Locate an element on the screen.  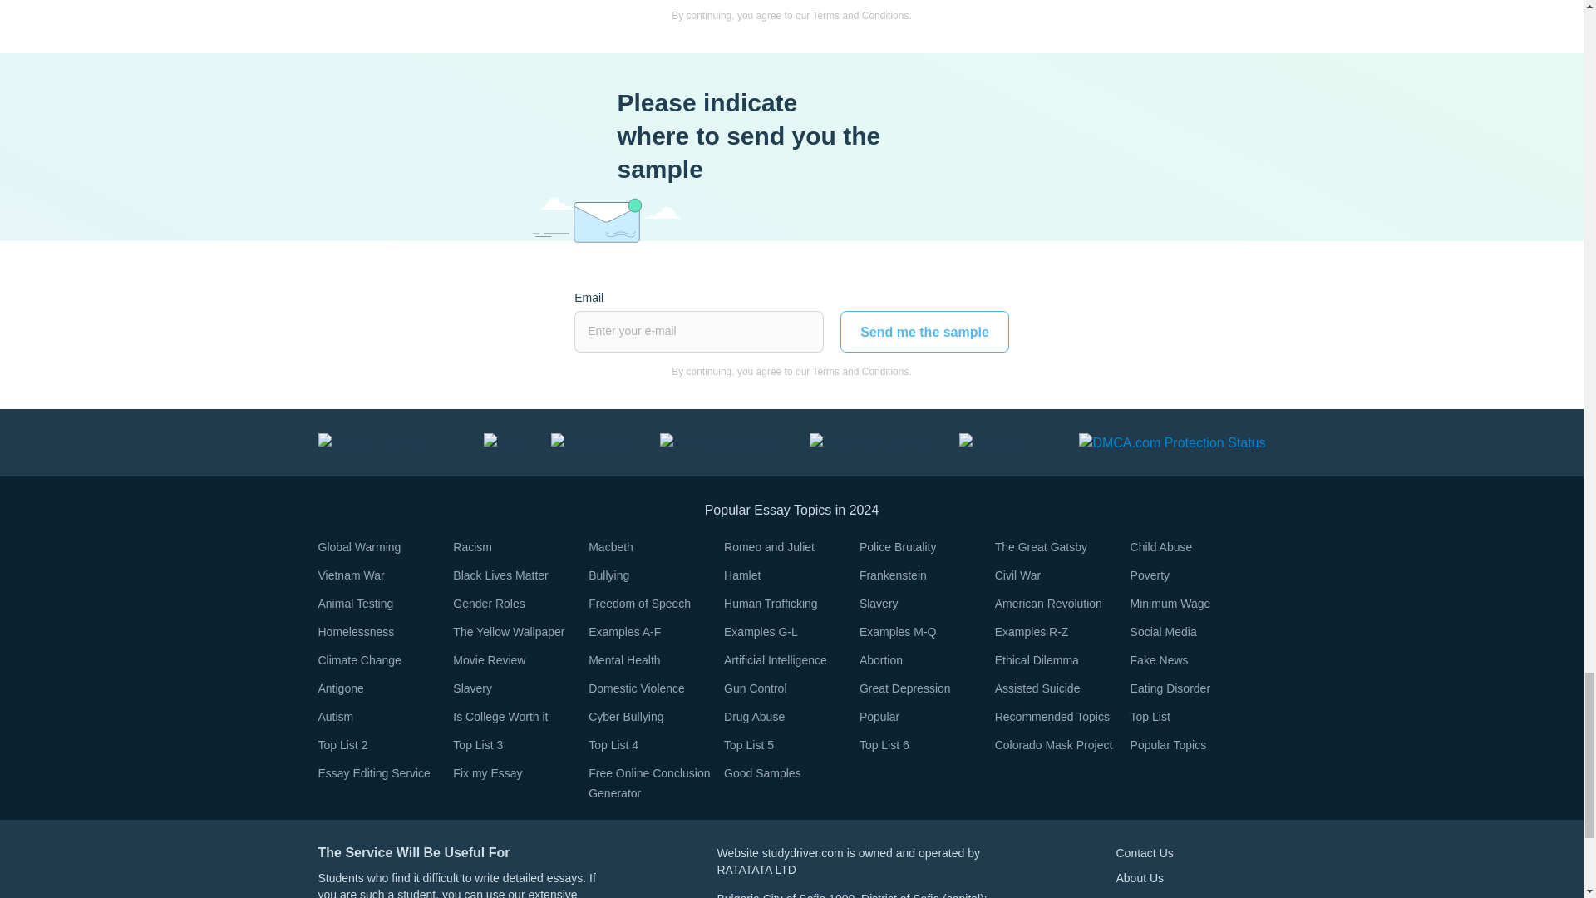
DMCA.com Protection Status is located at coordinates (1172, 442).